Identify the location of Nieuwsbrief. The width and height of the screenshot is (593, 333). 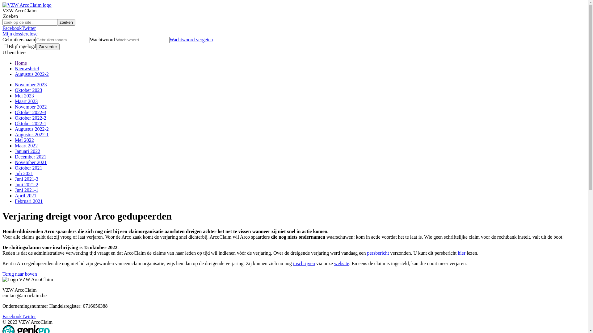
(27, 68).